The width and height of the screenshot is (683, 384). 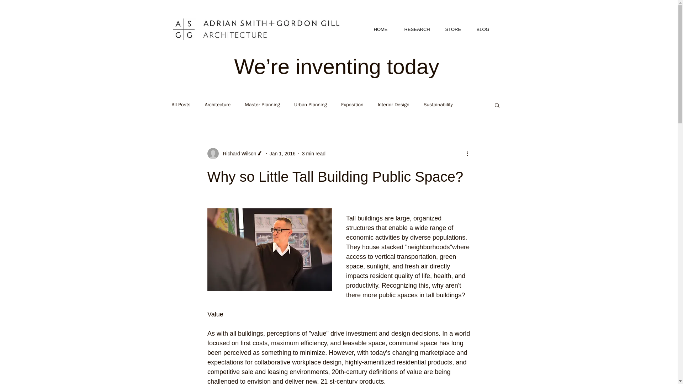 What do you see at coordinates (455, 29) in the screenshot?
I see `STORE` at bounding box center [455, 29].